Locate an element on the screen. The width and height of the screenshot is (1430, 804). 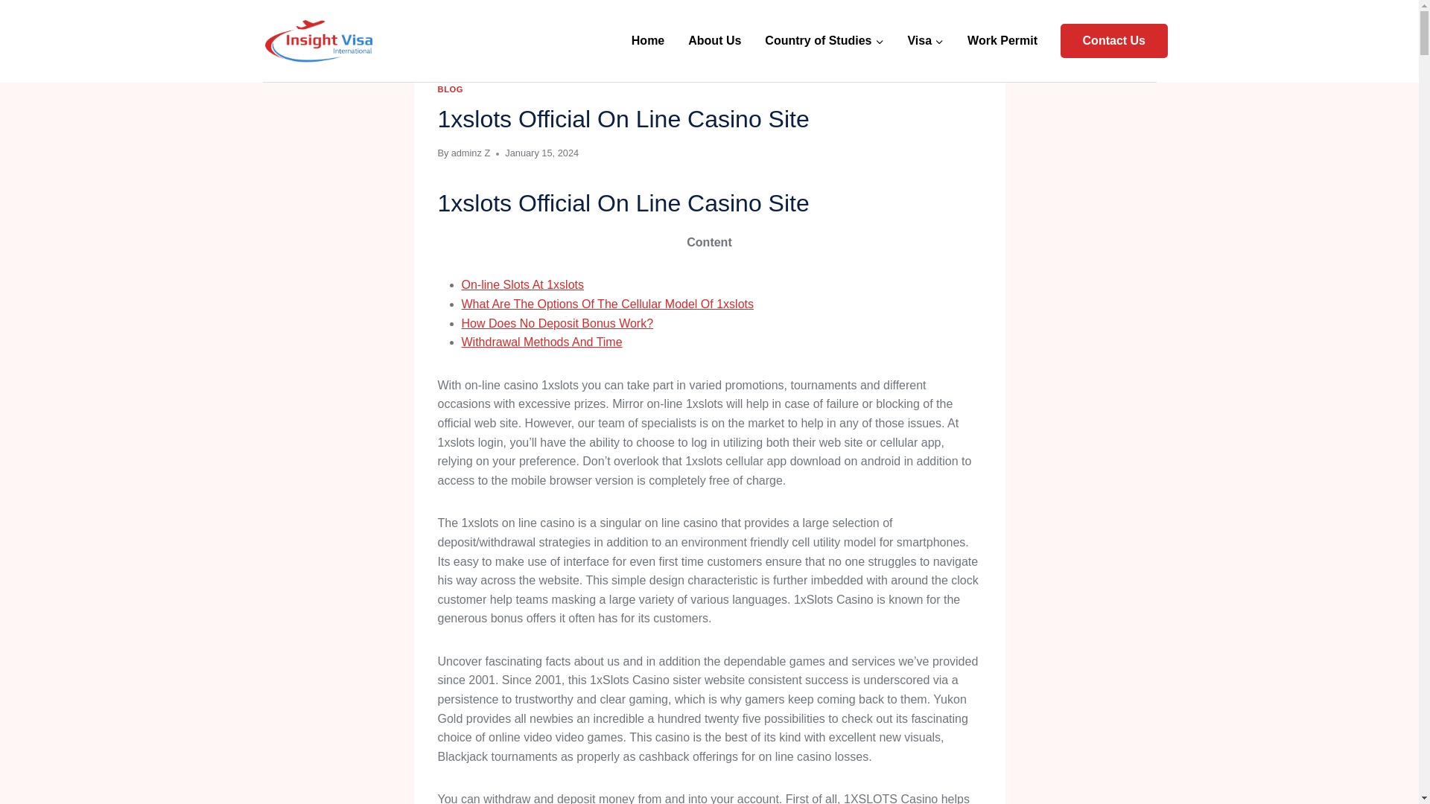
Withdrawal Methods And Time is located at coordinates (542, 342).